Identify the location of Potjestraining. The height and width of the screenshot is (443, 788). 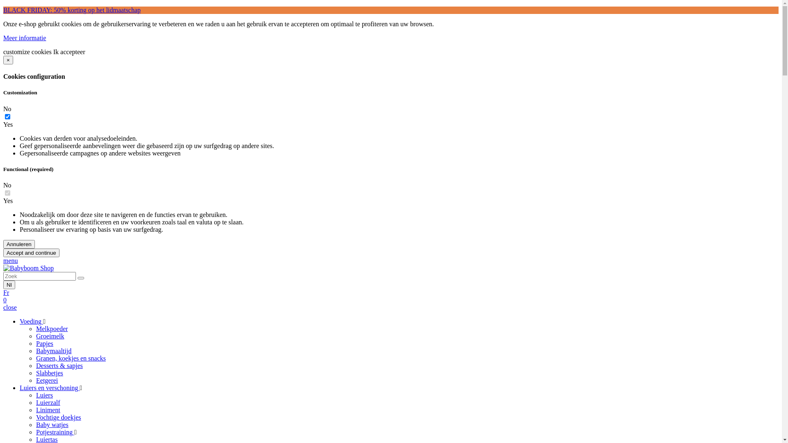
(55, 432).